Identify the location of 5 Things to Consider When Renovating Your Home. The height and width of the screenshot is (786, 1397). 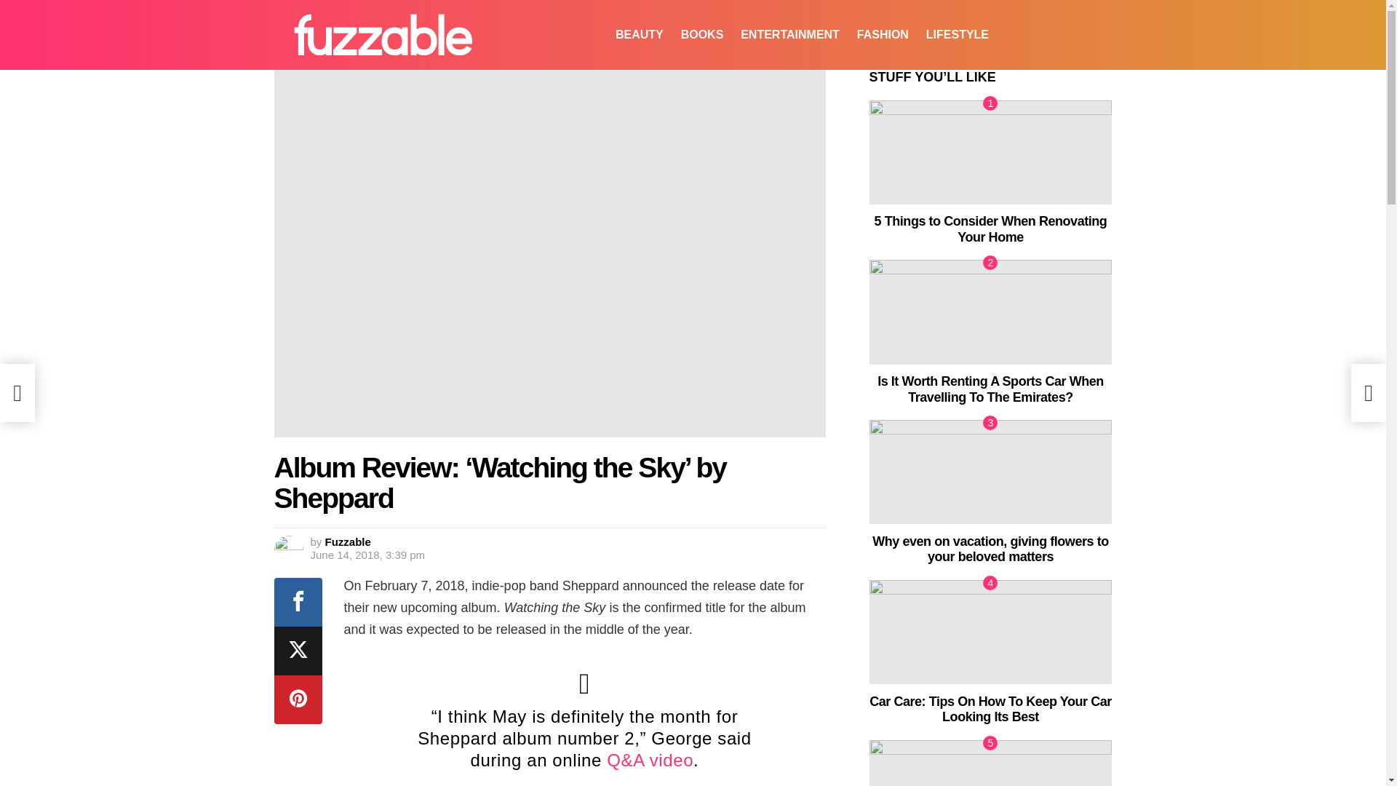
(990, 152).